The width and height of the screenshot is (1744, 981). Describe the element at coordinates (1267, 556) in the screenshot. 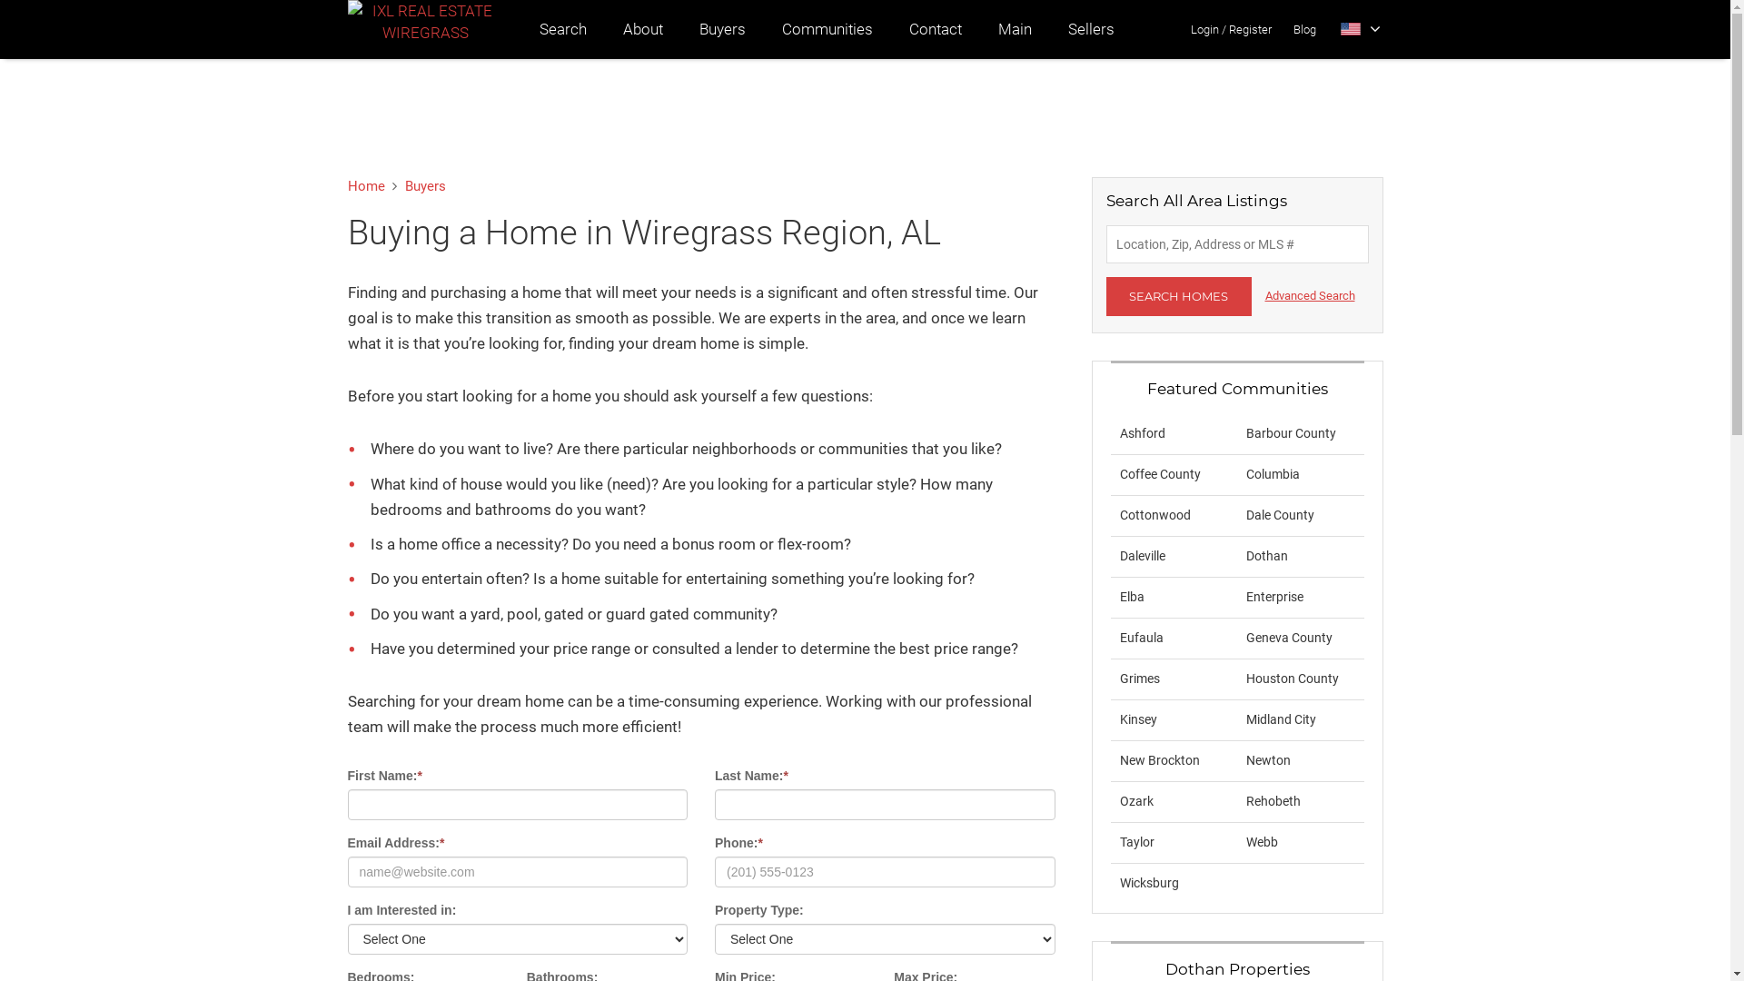

I see `Dothan` at that location.